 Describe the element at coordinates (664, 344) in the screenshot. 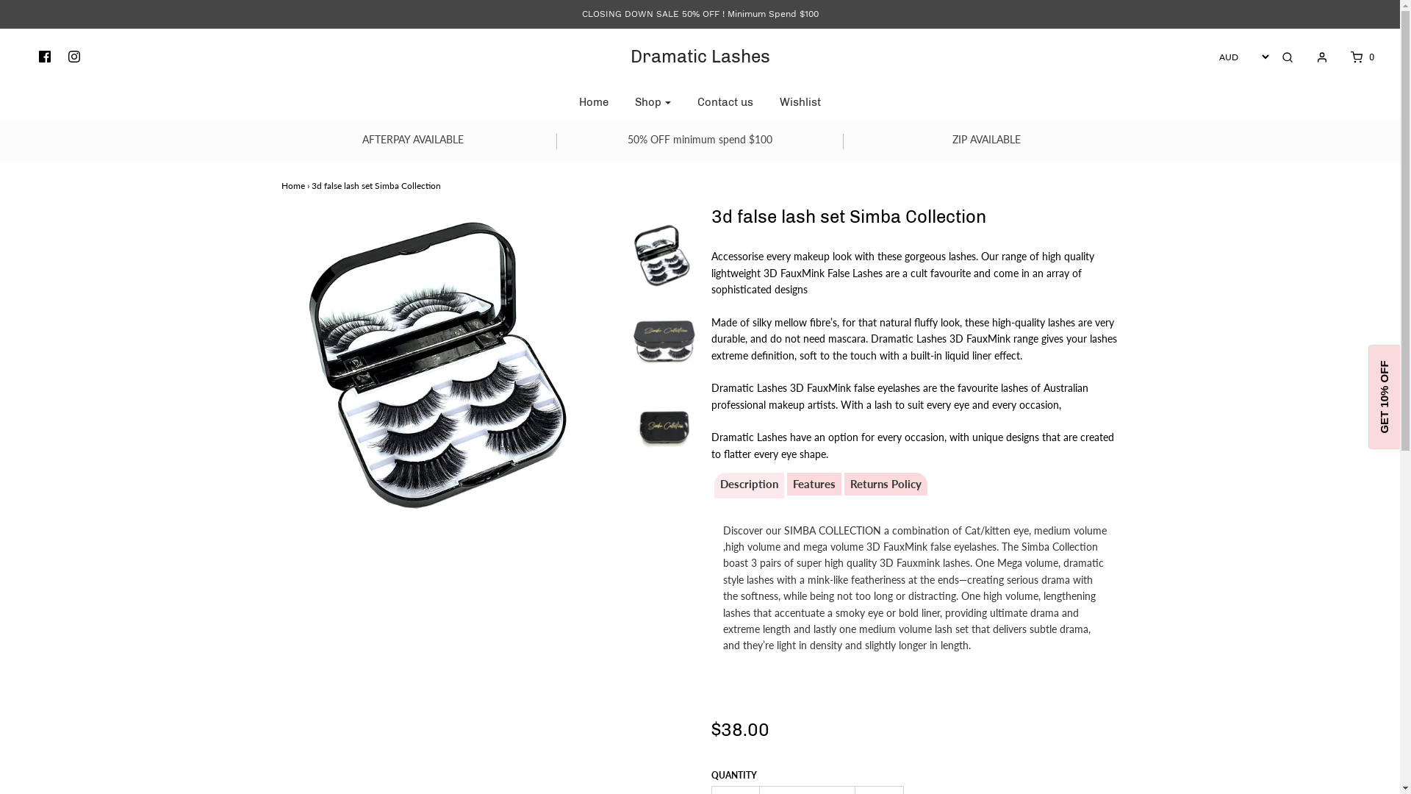

I see `3d false lash set Simba Collection` at that location.